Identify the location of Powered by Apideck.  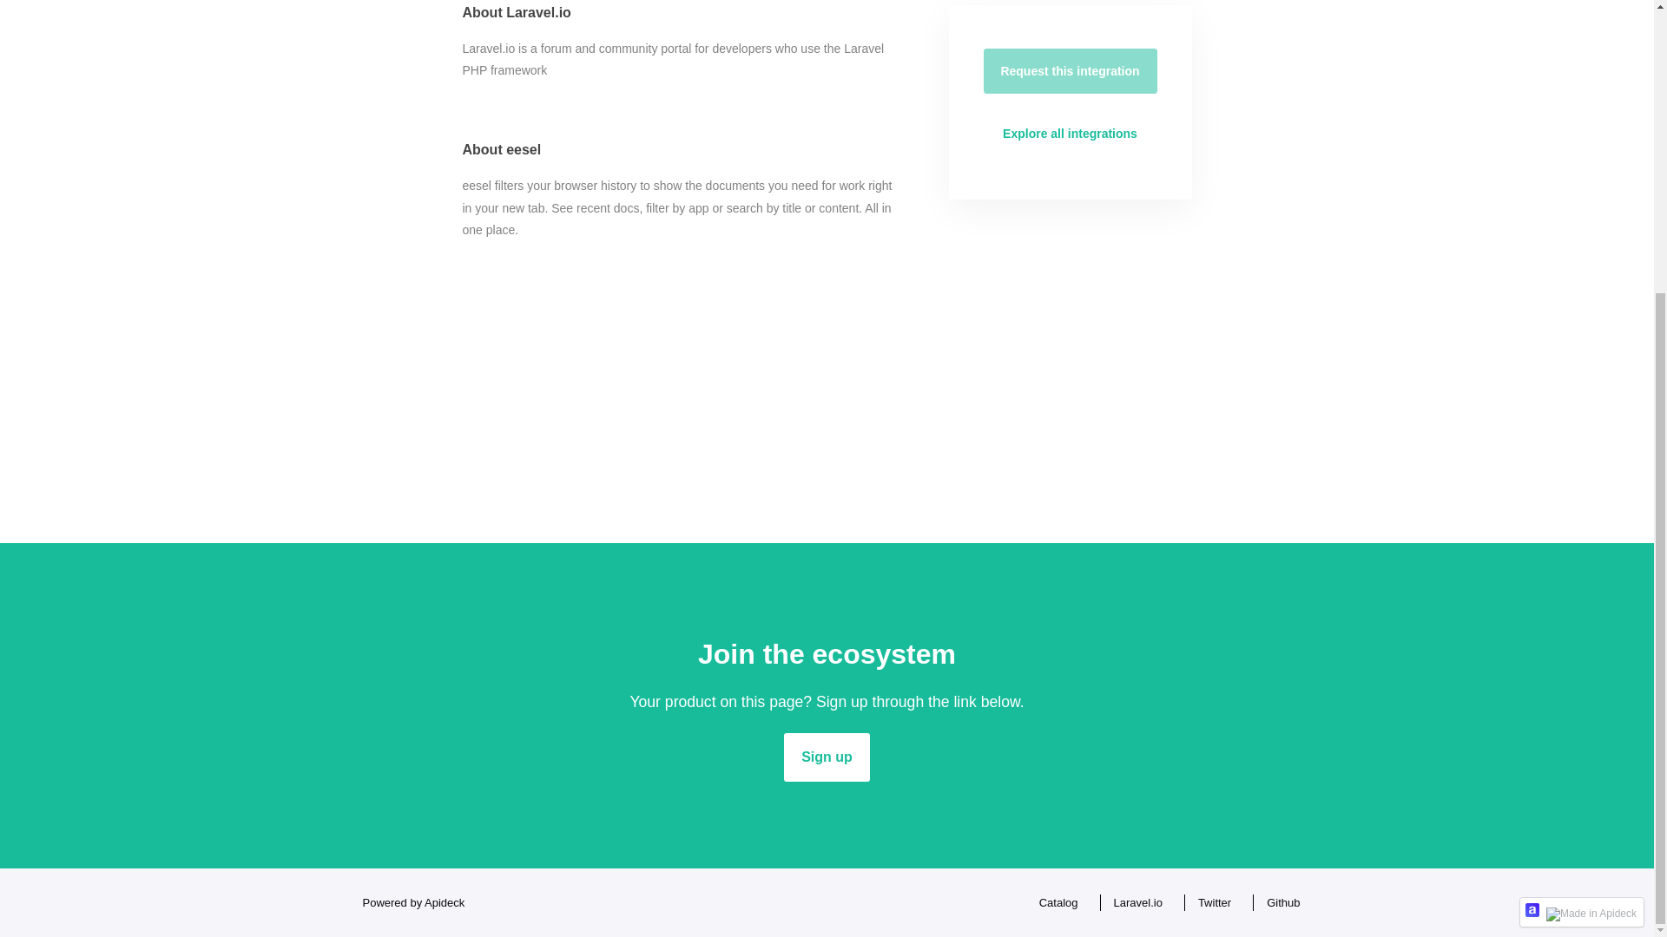
(408, 902).